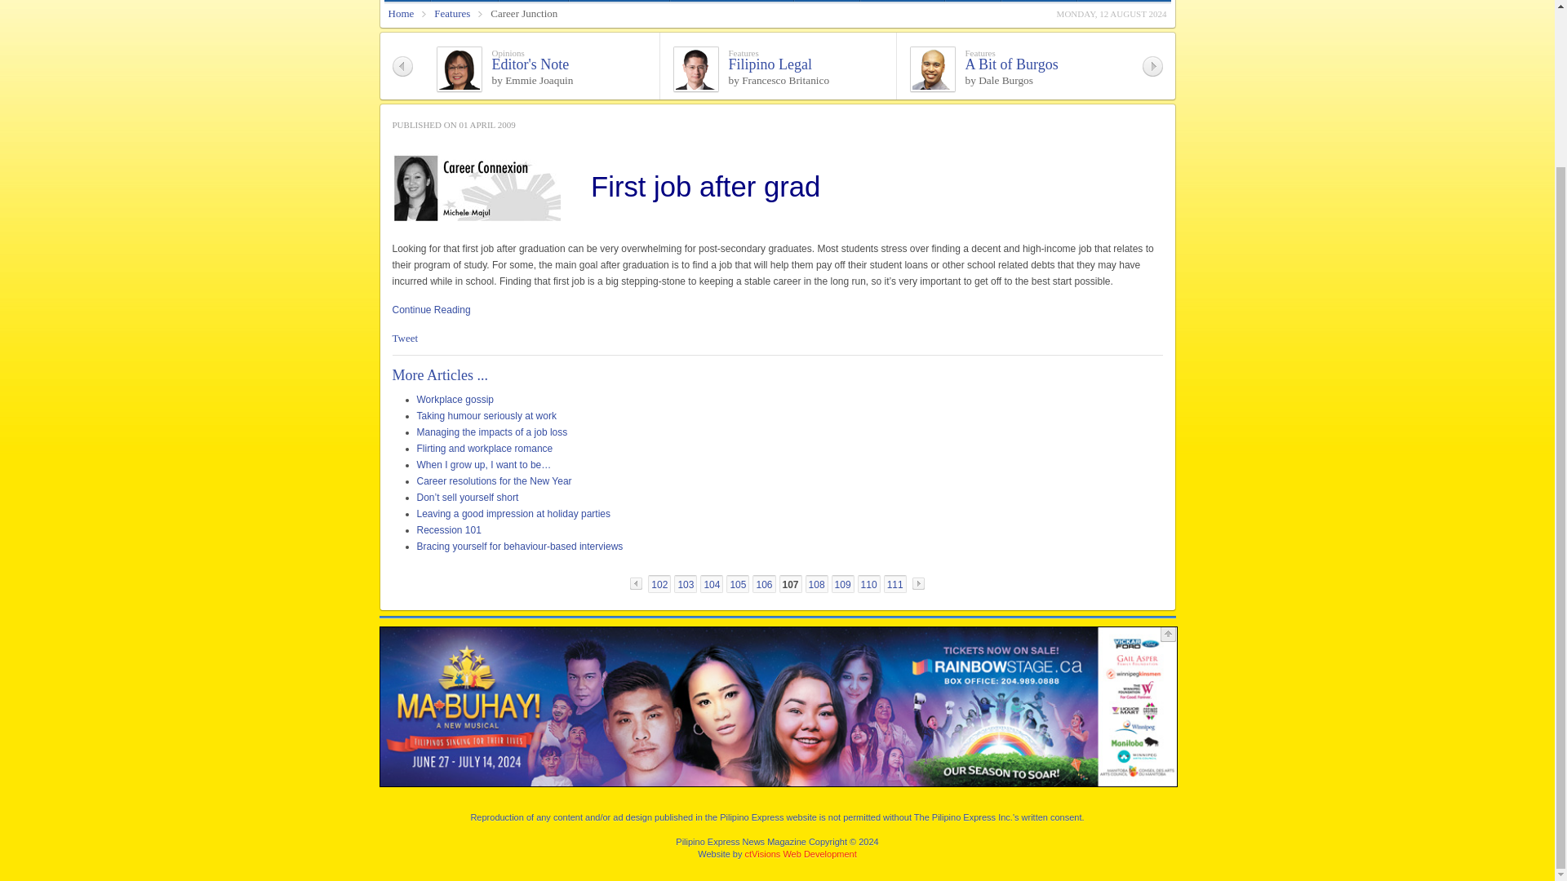 The width and height of the screenshot is (1567, 881). What do you see at coordinates (842, 584) in the screenshot?
I see `109` at bounding box center [842, 584].